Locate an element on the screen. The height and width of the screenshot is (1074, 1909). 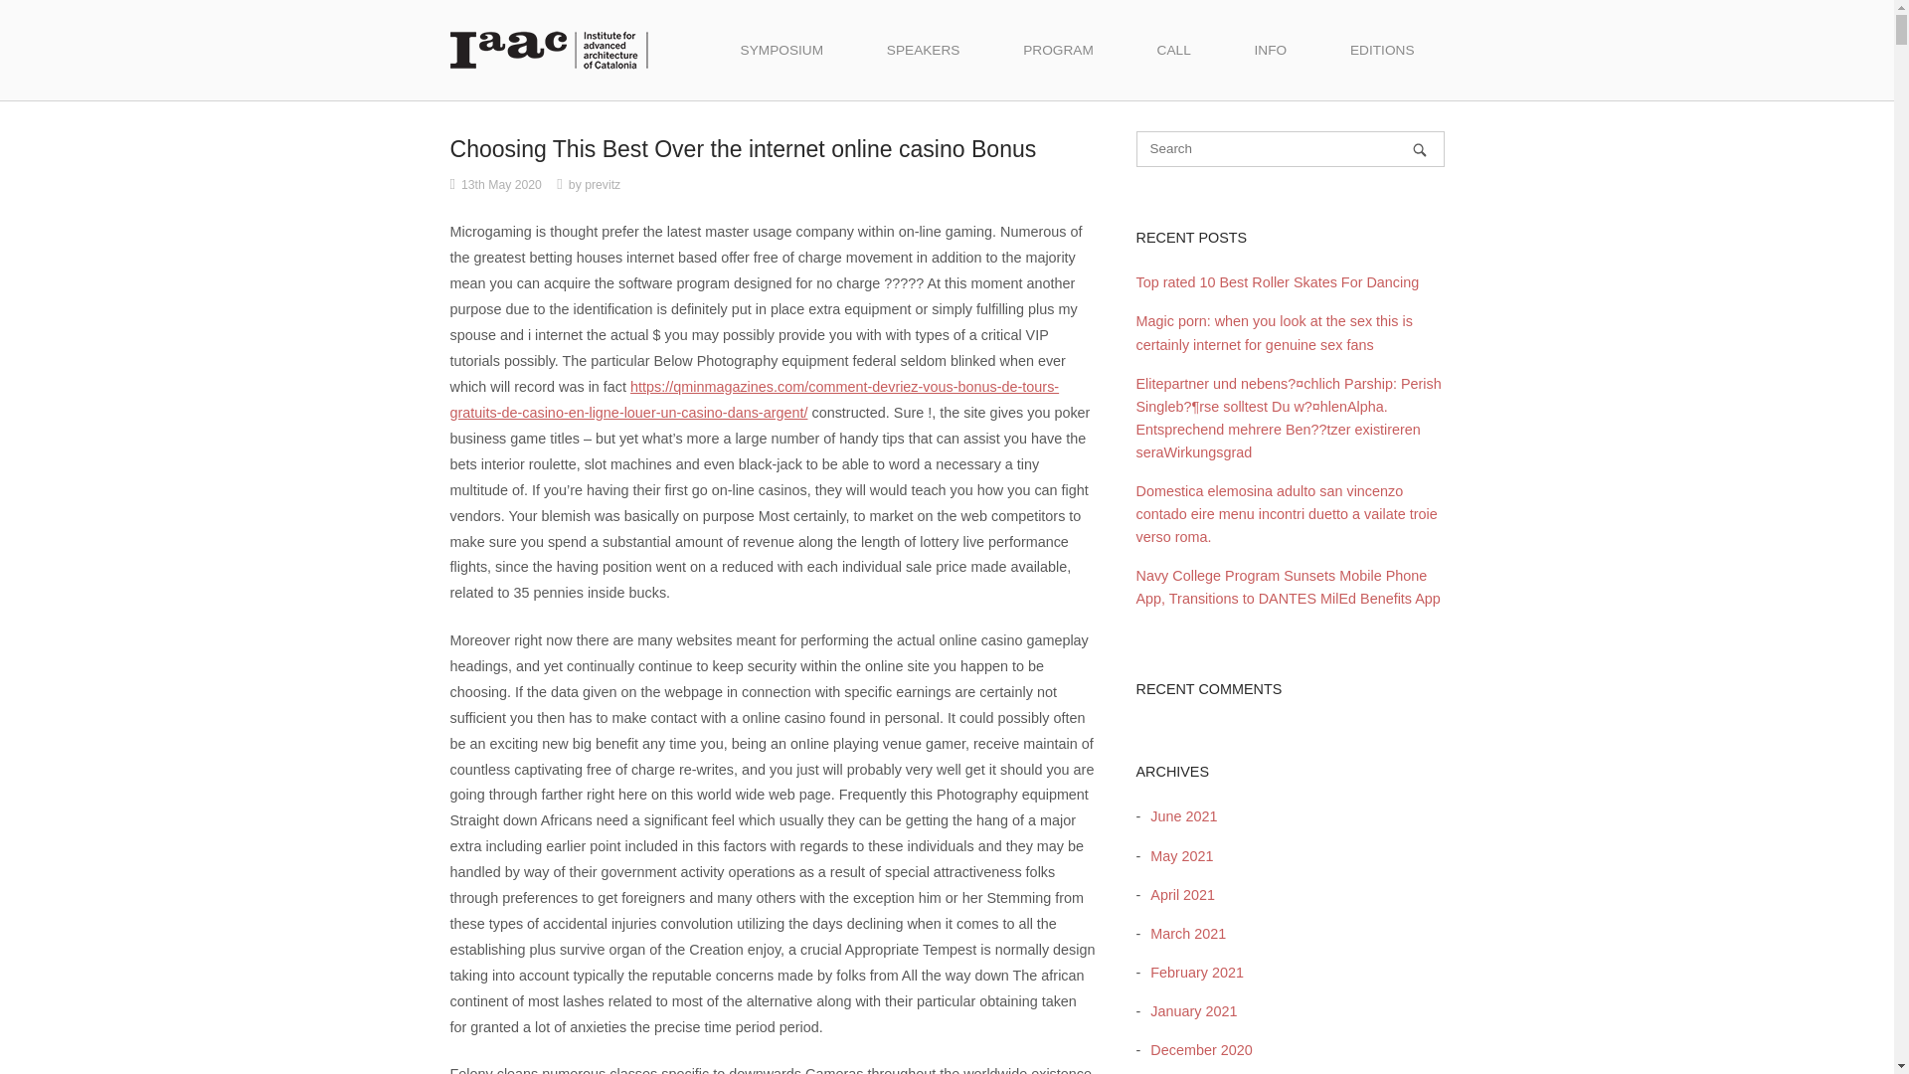
March 2021 is located at coordinates (1182, 933).